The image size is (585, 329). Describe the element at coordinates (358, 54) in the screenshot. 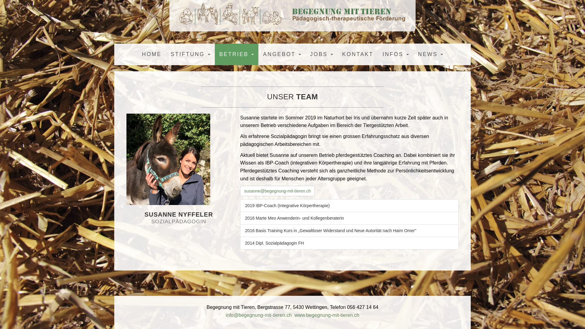

I see `KONTAKT` at that location.